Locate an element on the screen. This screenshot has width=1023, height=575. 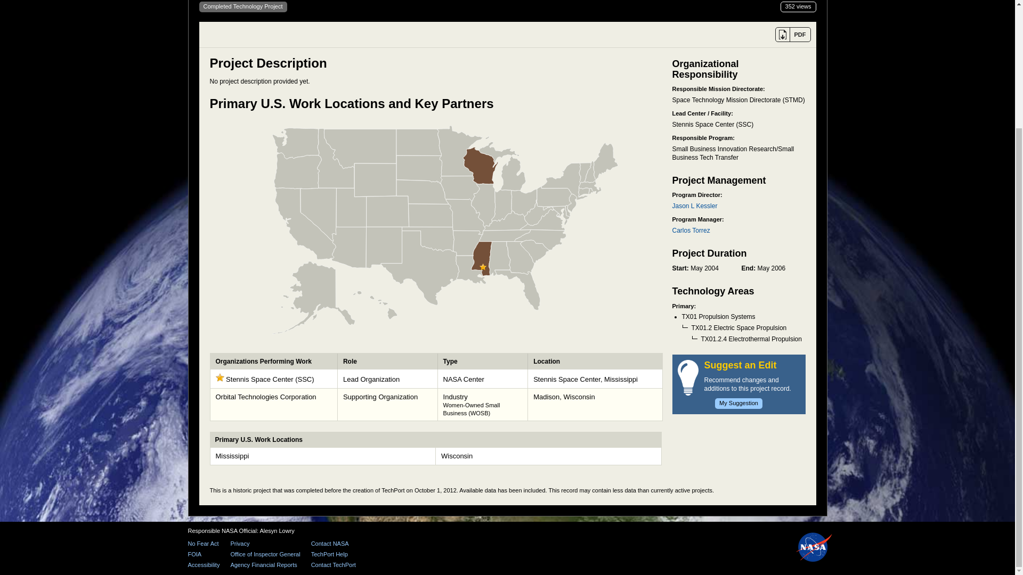
My Suggestion is located at coordinates (738, 404).